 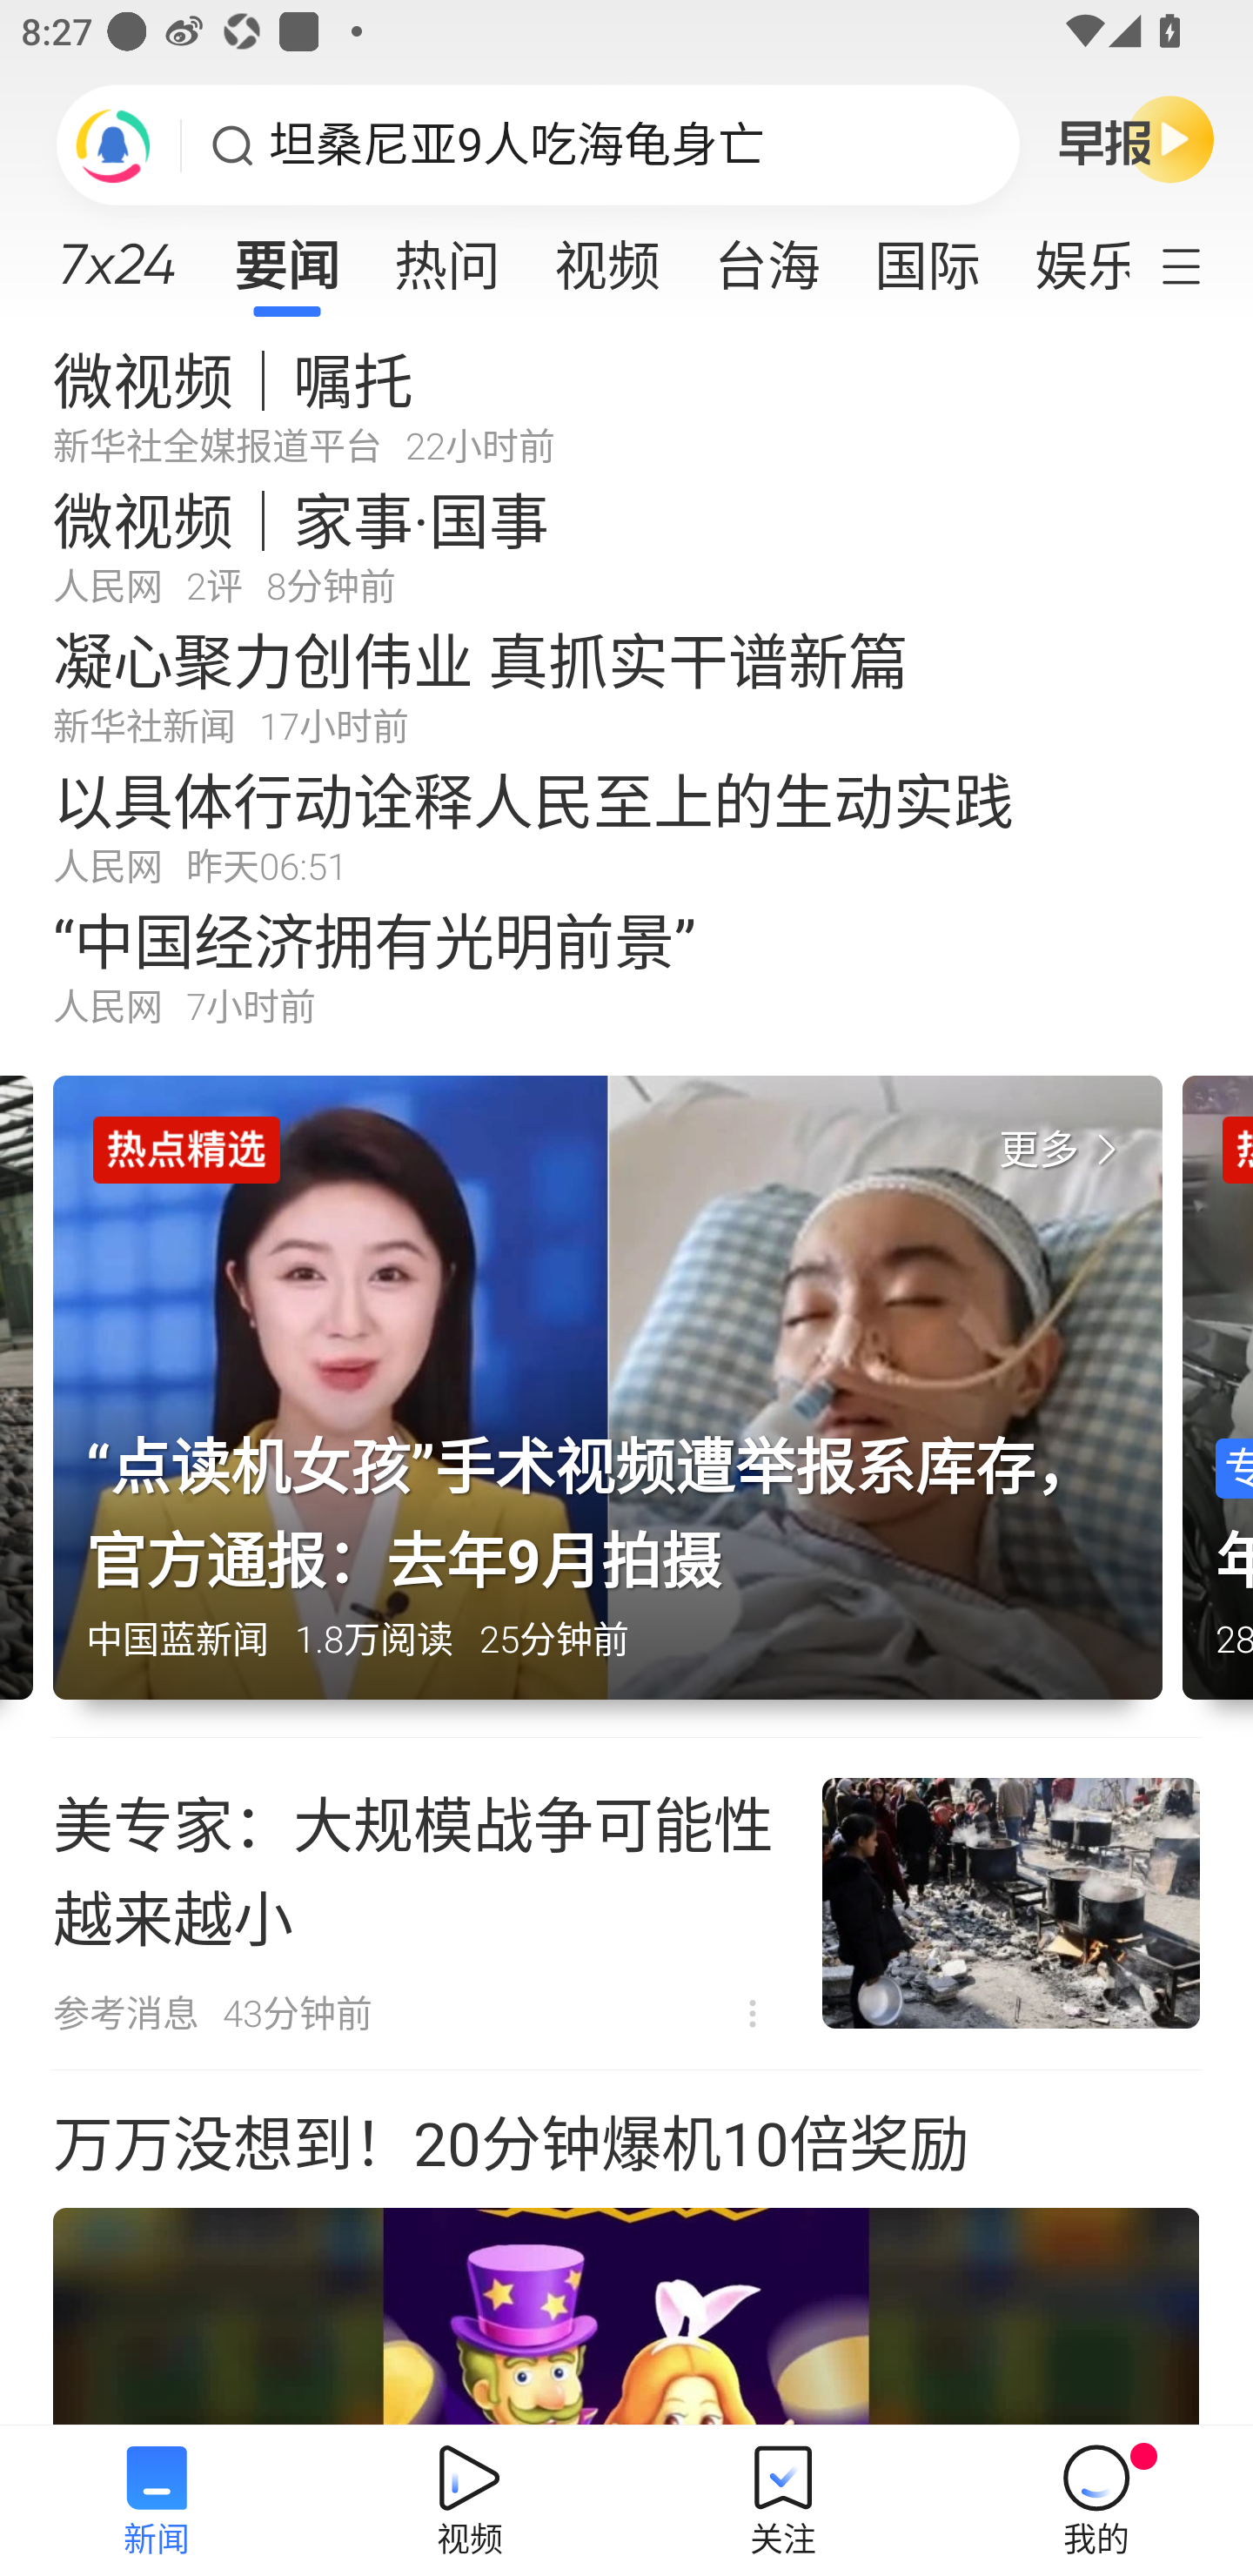 I want to click on 以具体行动诠释人民至上的生动实践 人民网 昨天06:51, so click(x=626, y=825).